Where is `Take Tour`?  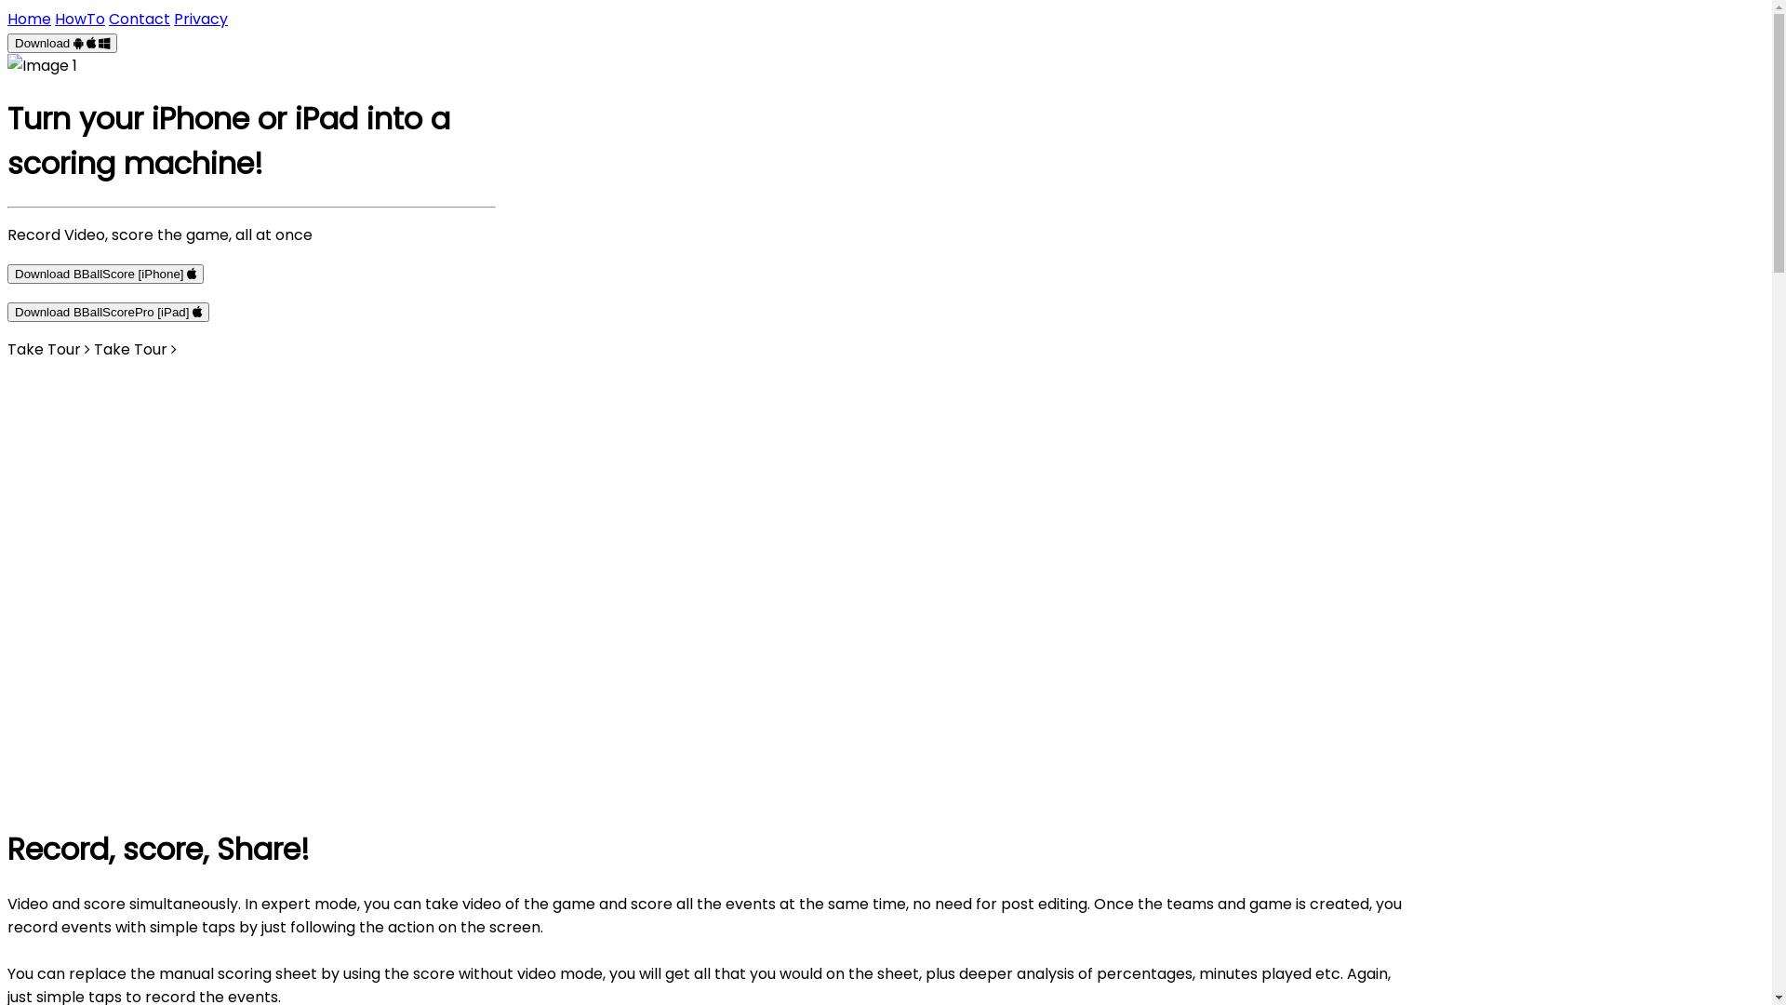 Take Tour is located at coordinates (136, 350).